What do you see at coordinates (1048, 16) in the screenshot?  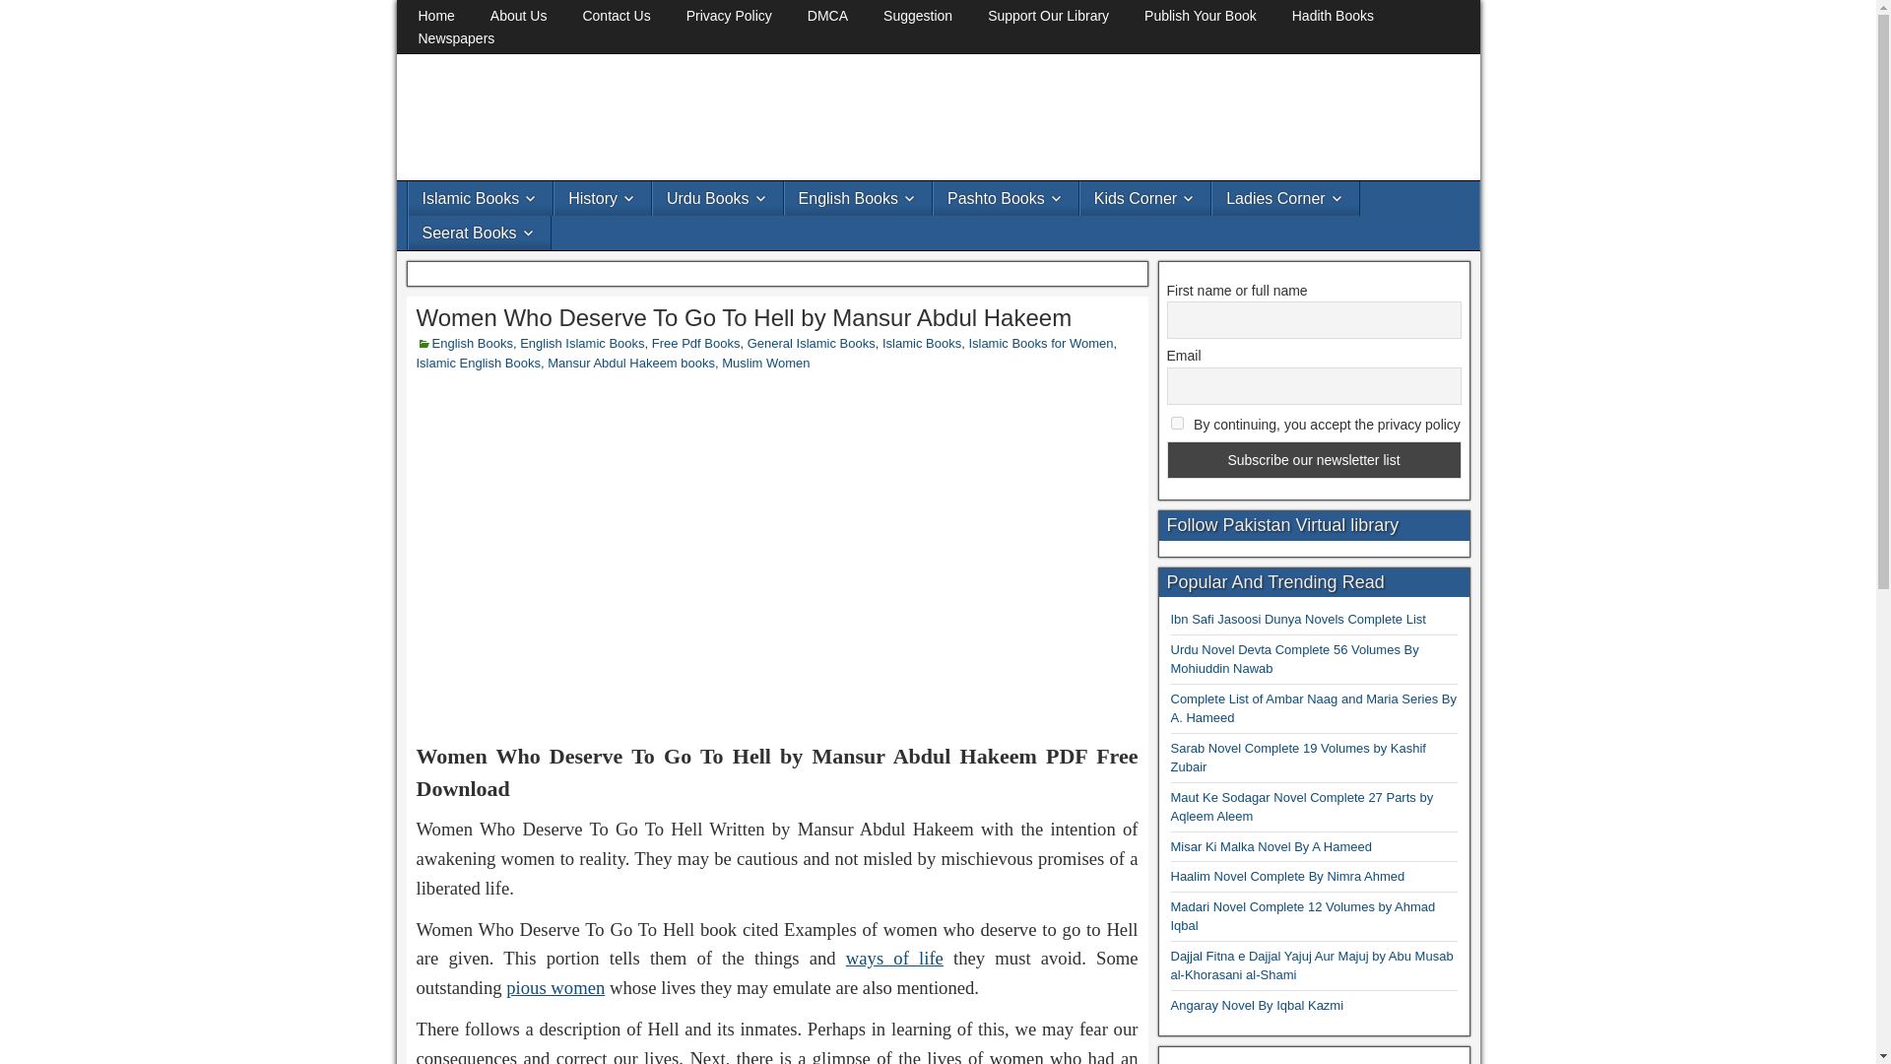 I see `Support Our Library` at bounding box center [1048, 16].